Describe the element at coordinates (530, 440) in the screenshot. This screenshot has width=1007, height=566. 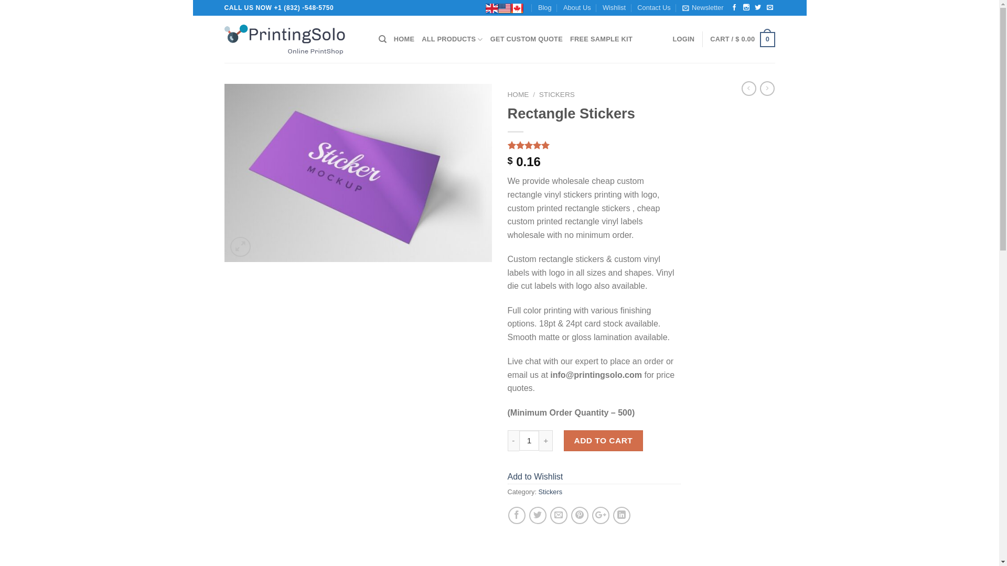
I see `1` at that location.